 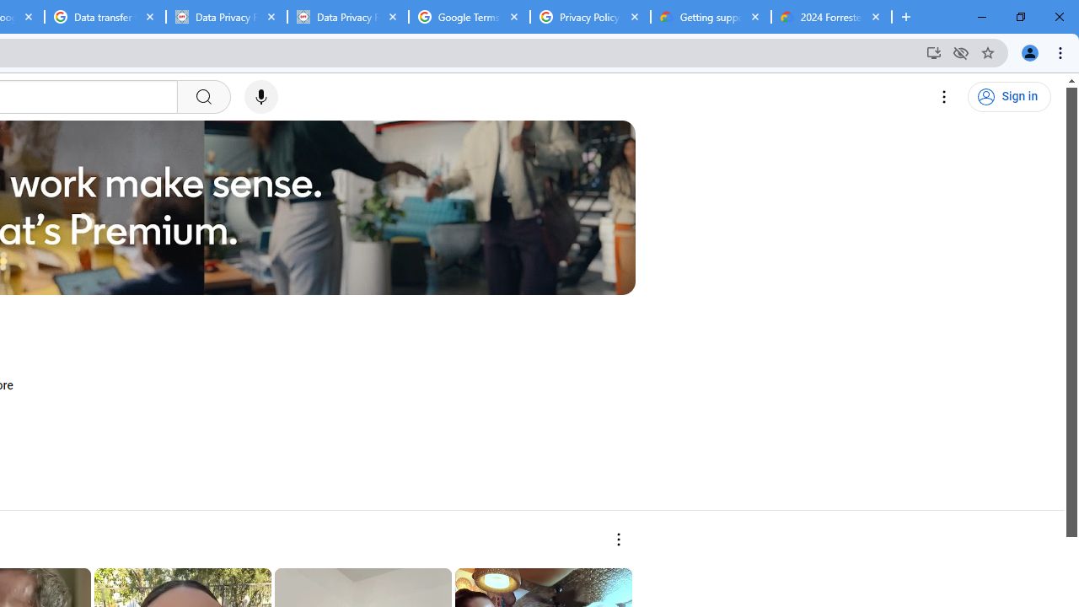 I want to click on Chrome, so click(x=1062, y=52).